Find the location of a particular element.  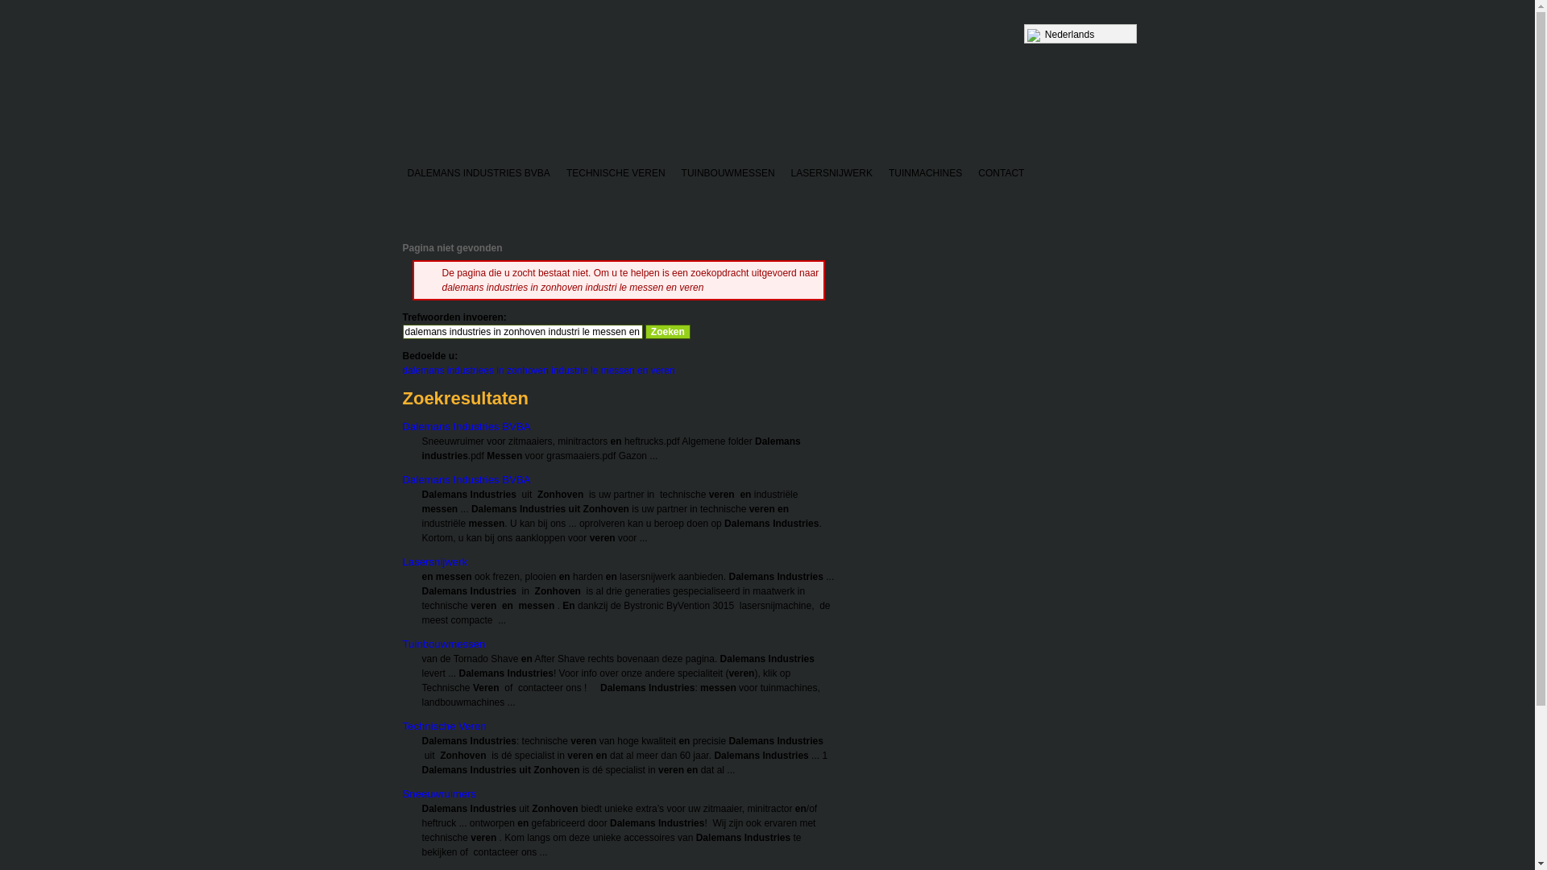

TUINMACHINES is located at coordinates (925, 174).